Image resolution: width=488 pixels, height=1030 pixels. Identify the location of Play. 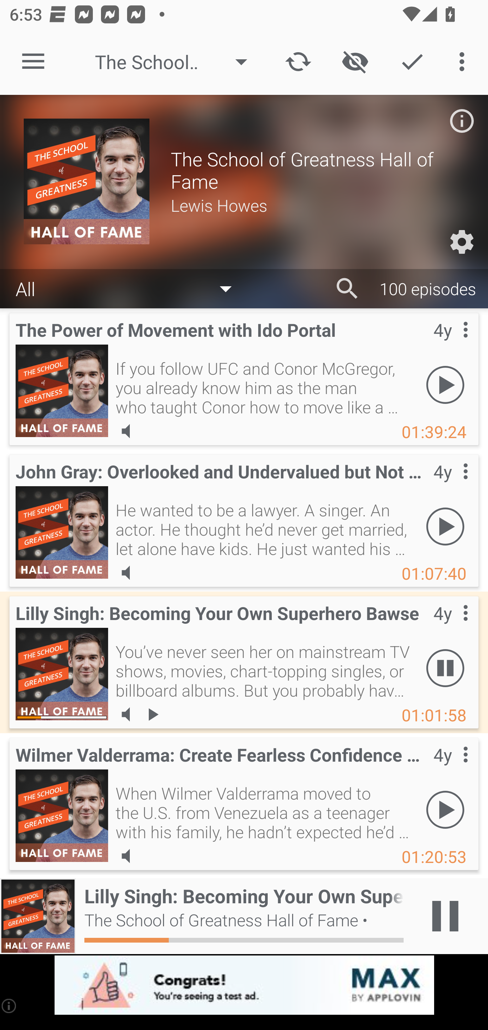
(445, 385).